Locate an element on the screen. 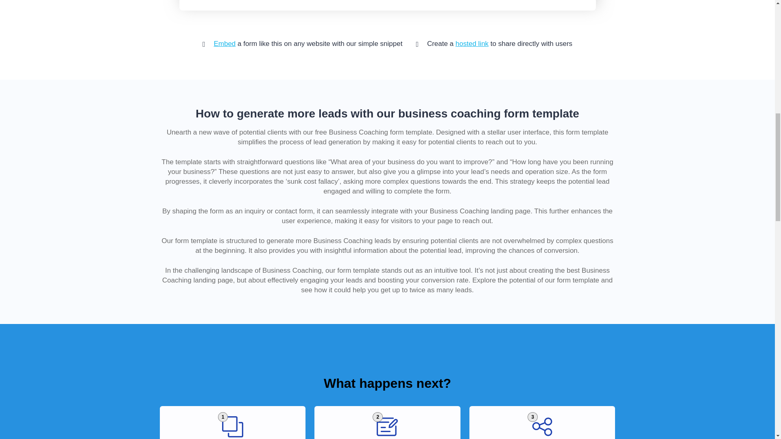  Embed is located at coordinates (225, 43).